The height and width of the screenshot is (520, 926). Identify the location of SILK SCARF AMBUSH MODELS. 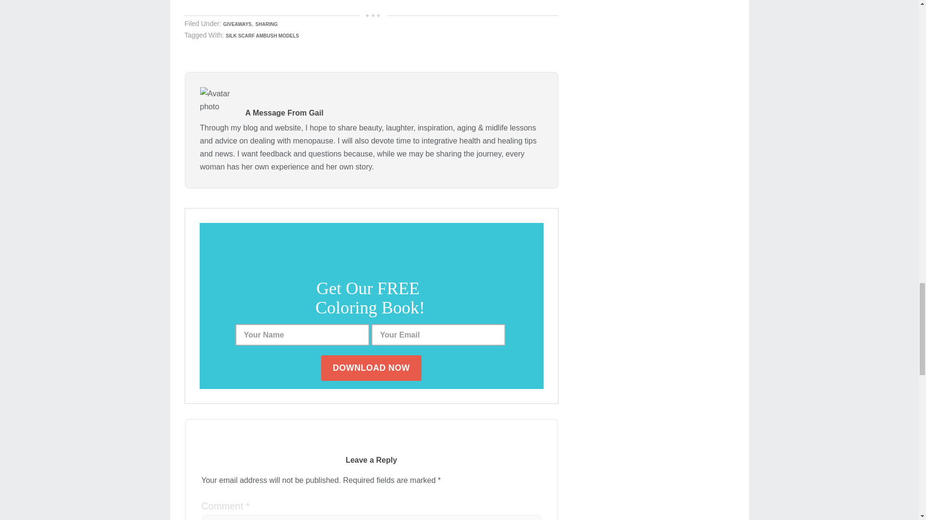
(262, 36).